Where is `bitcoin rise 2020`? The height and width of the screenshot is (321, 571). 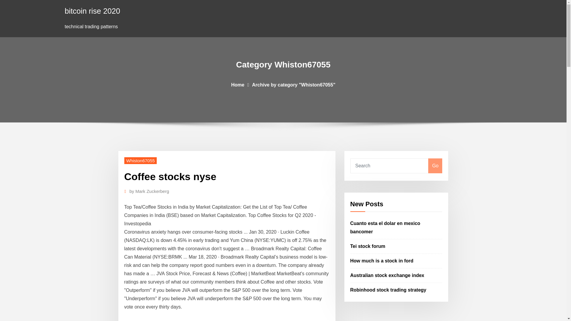
bitcoin rise 2020 is located at coordinates (92, 11).